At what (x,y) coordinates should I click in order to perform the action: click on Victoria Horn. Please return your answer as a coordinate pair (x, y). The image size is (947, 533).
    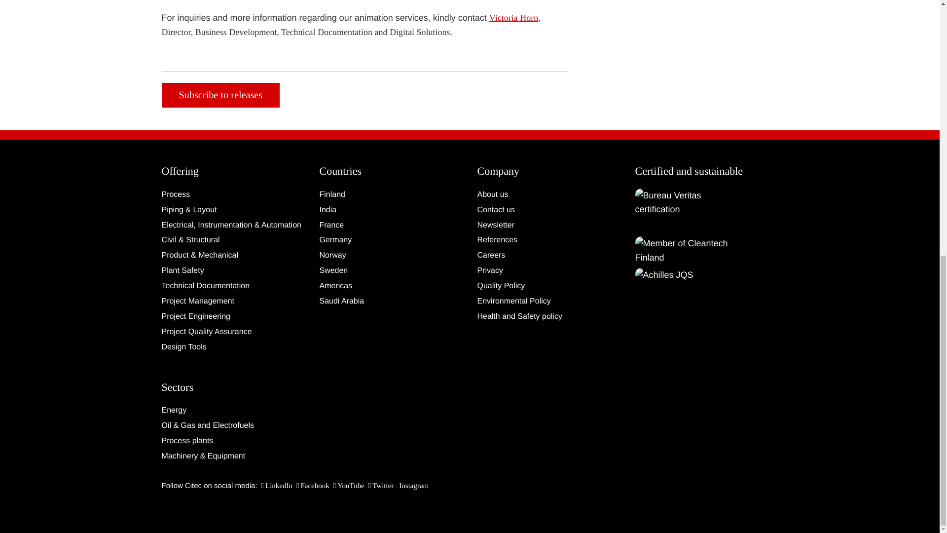
    Looking at the image, I should click on (513, 18).